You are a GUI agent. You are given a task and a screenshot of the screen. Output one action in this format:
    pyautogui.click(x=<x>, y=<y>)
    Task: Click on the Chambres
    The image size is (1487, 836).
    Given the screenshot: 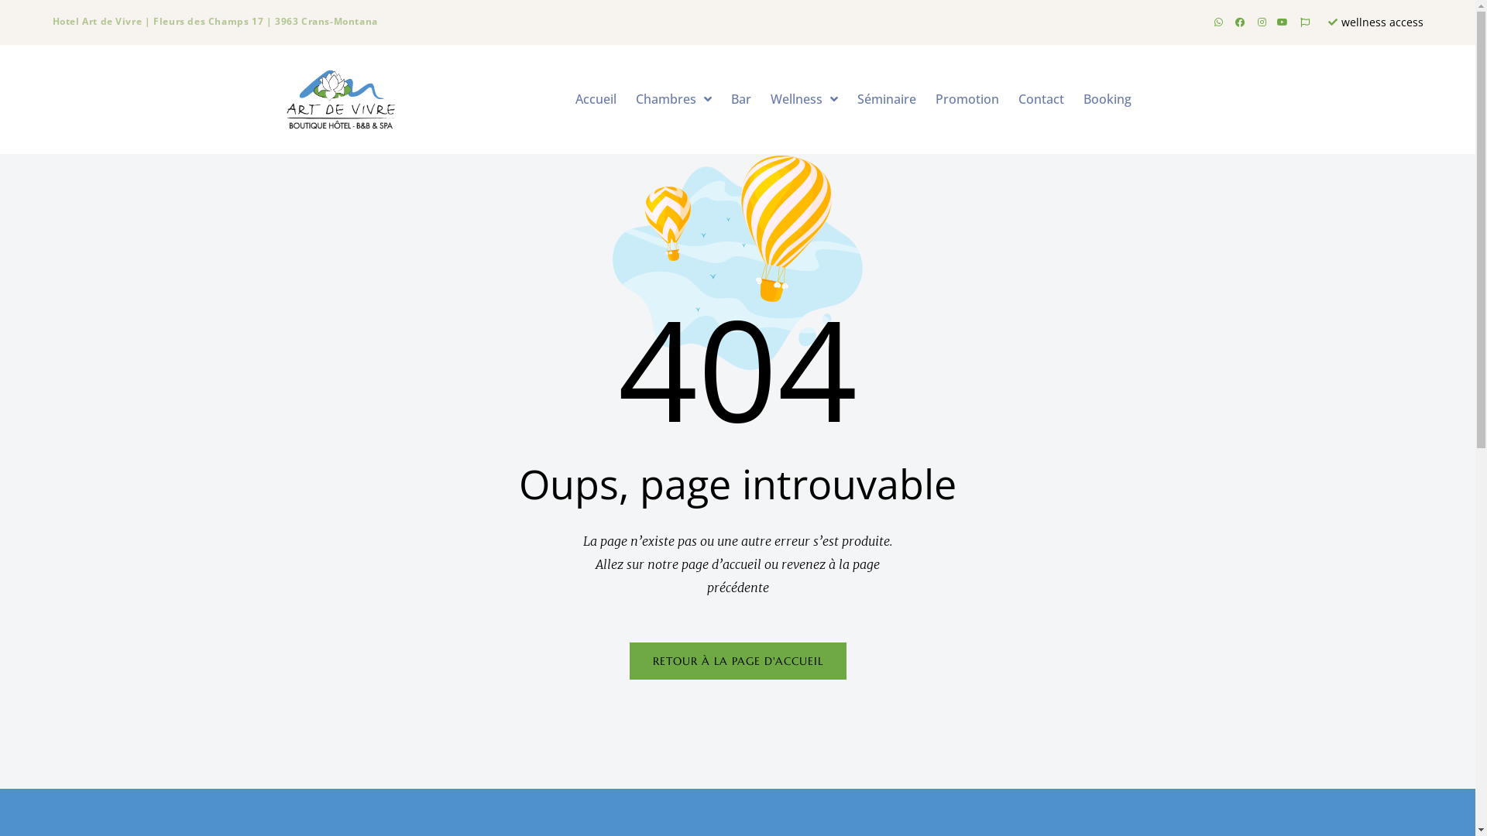 What is the action you would take?
    pyautogui.click(x=673, y=99)
    